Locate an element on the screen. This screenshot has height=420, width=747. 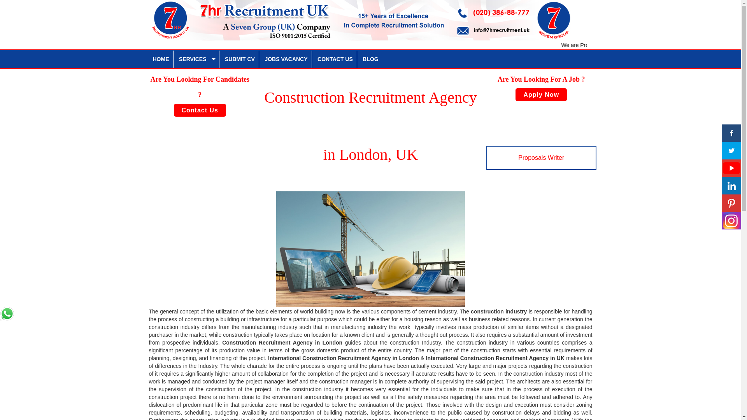
CONTACT US is located at coordinates (335, 59).